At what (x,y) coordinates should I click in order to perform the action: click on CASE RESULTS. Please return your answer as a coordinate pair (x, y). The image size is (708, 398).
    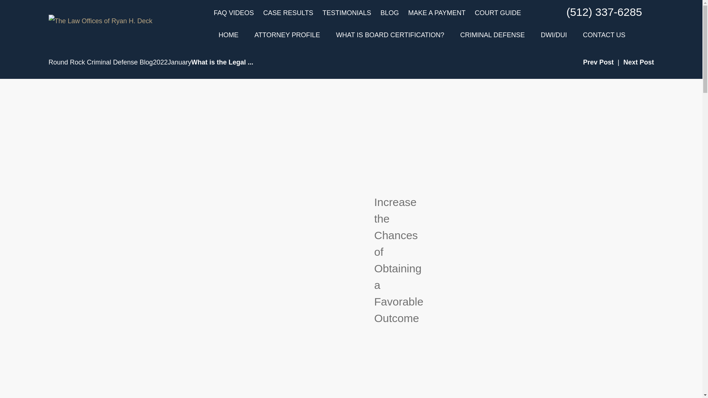
    Looking at the image, I should click on (288, 13).